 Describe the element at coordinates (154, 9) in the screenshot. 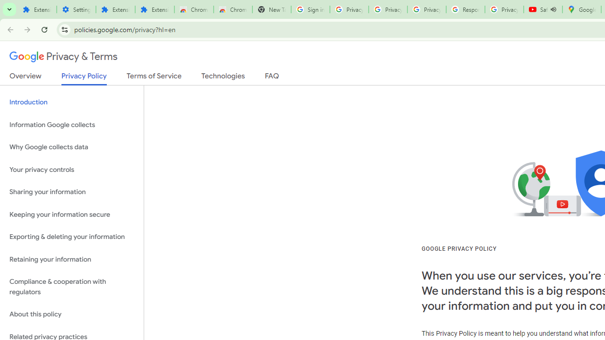

I see `Extensions` at that location.